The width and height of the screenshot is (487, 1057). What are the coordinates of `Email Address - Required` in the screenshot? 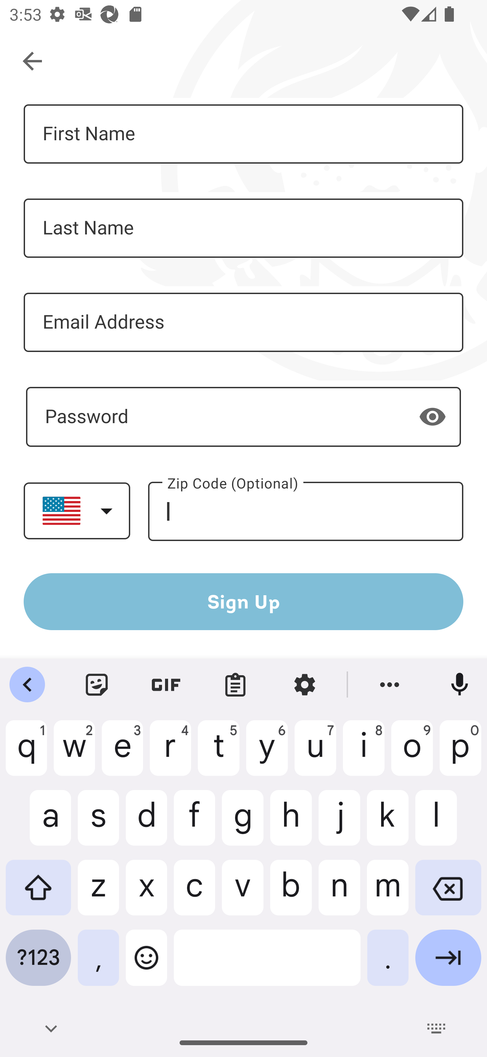 It's located at (243, 322).